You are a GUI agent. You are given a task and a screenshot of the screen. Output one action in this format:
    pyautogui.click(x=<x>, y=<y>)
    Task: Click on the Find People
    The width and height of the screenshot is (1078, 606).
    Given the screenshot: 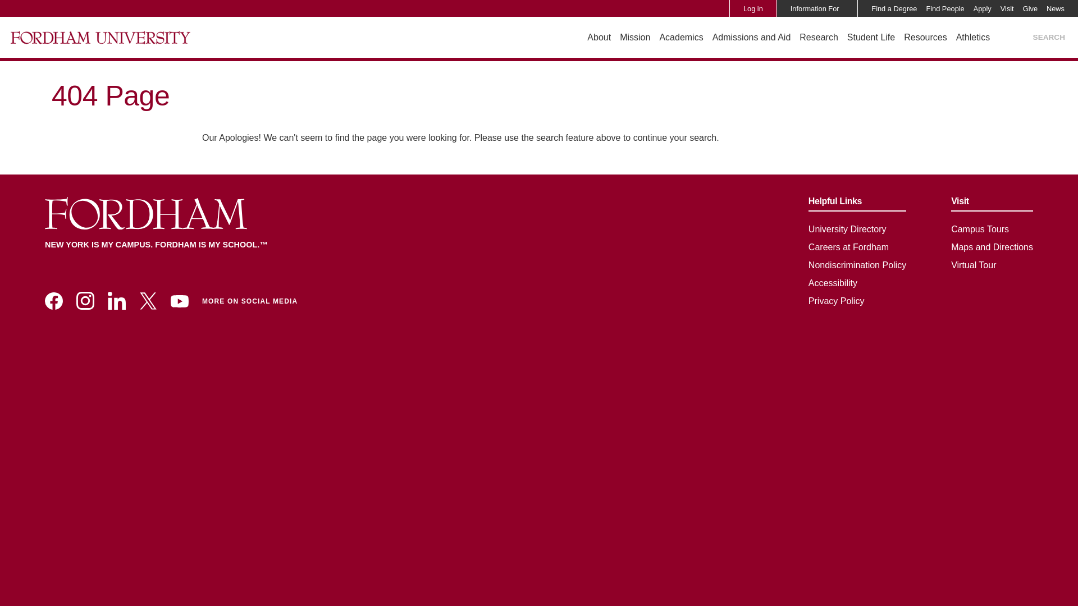 What is the action you would take?
    pyautogui.click(x=944, y=8)
    